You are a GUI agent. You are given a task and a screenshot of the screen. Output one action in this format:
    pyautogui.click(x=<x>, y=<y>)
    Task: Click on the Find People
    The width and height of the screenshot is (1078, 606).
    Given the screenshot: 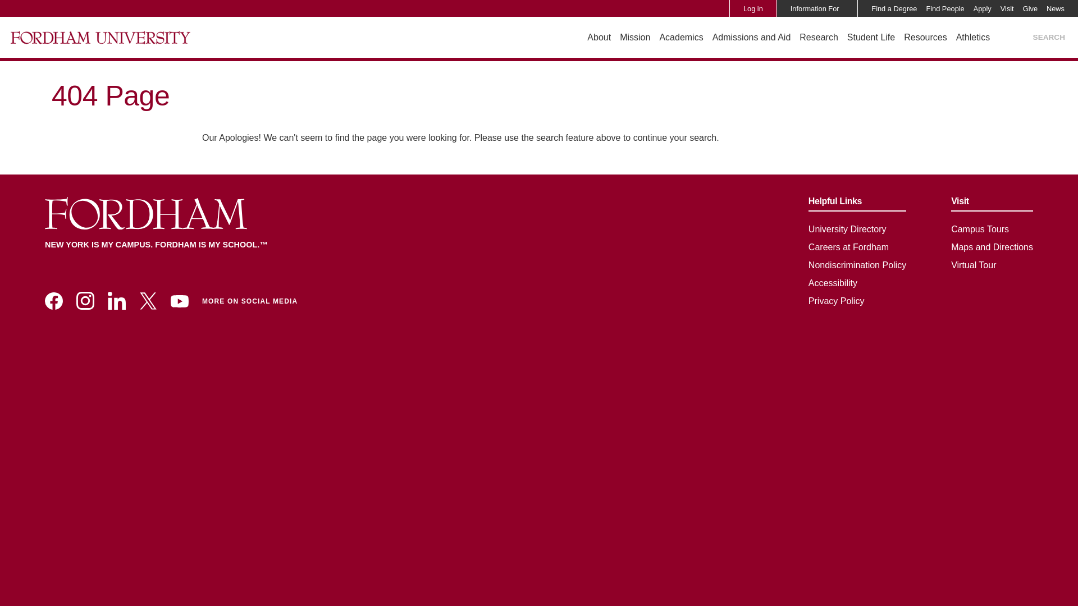 What is the action you would take?
    pyautogui.click(x=944, y=8)
    